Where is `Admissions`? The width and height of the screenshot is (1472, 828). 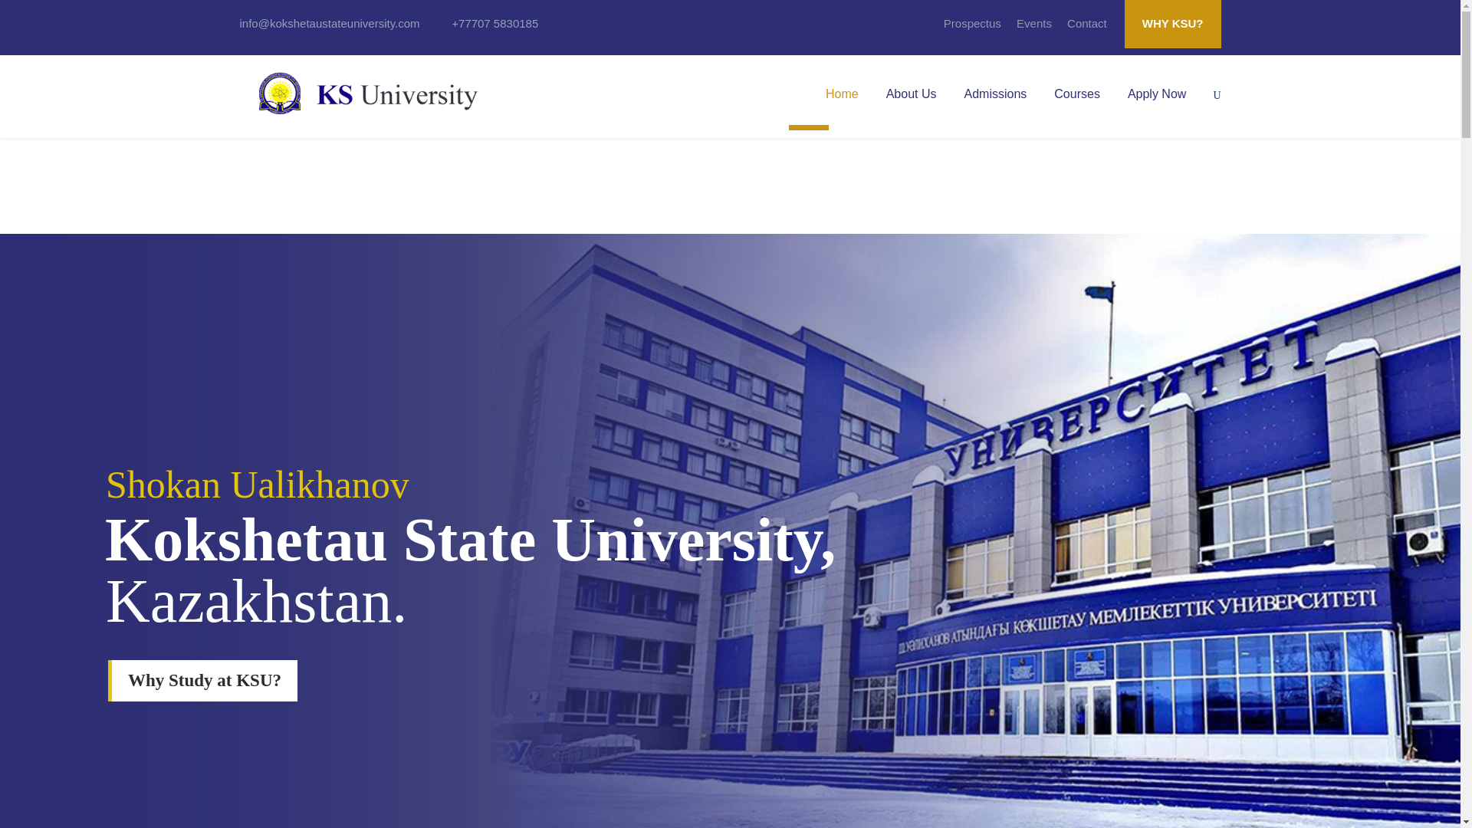
Admissions is located at coordinates (995, 106).